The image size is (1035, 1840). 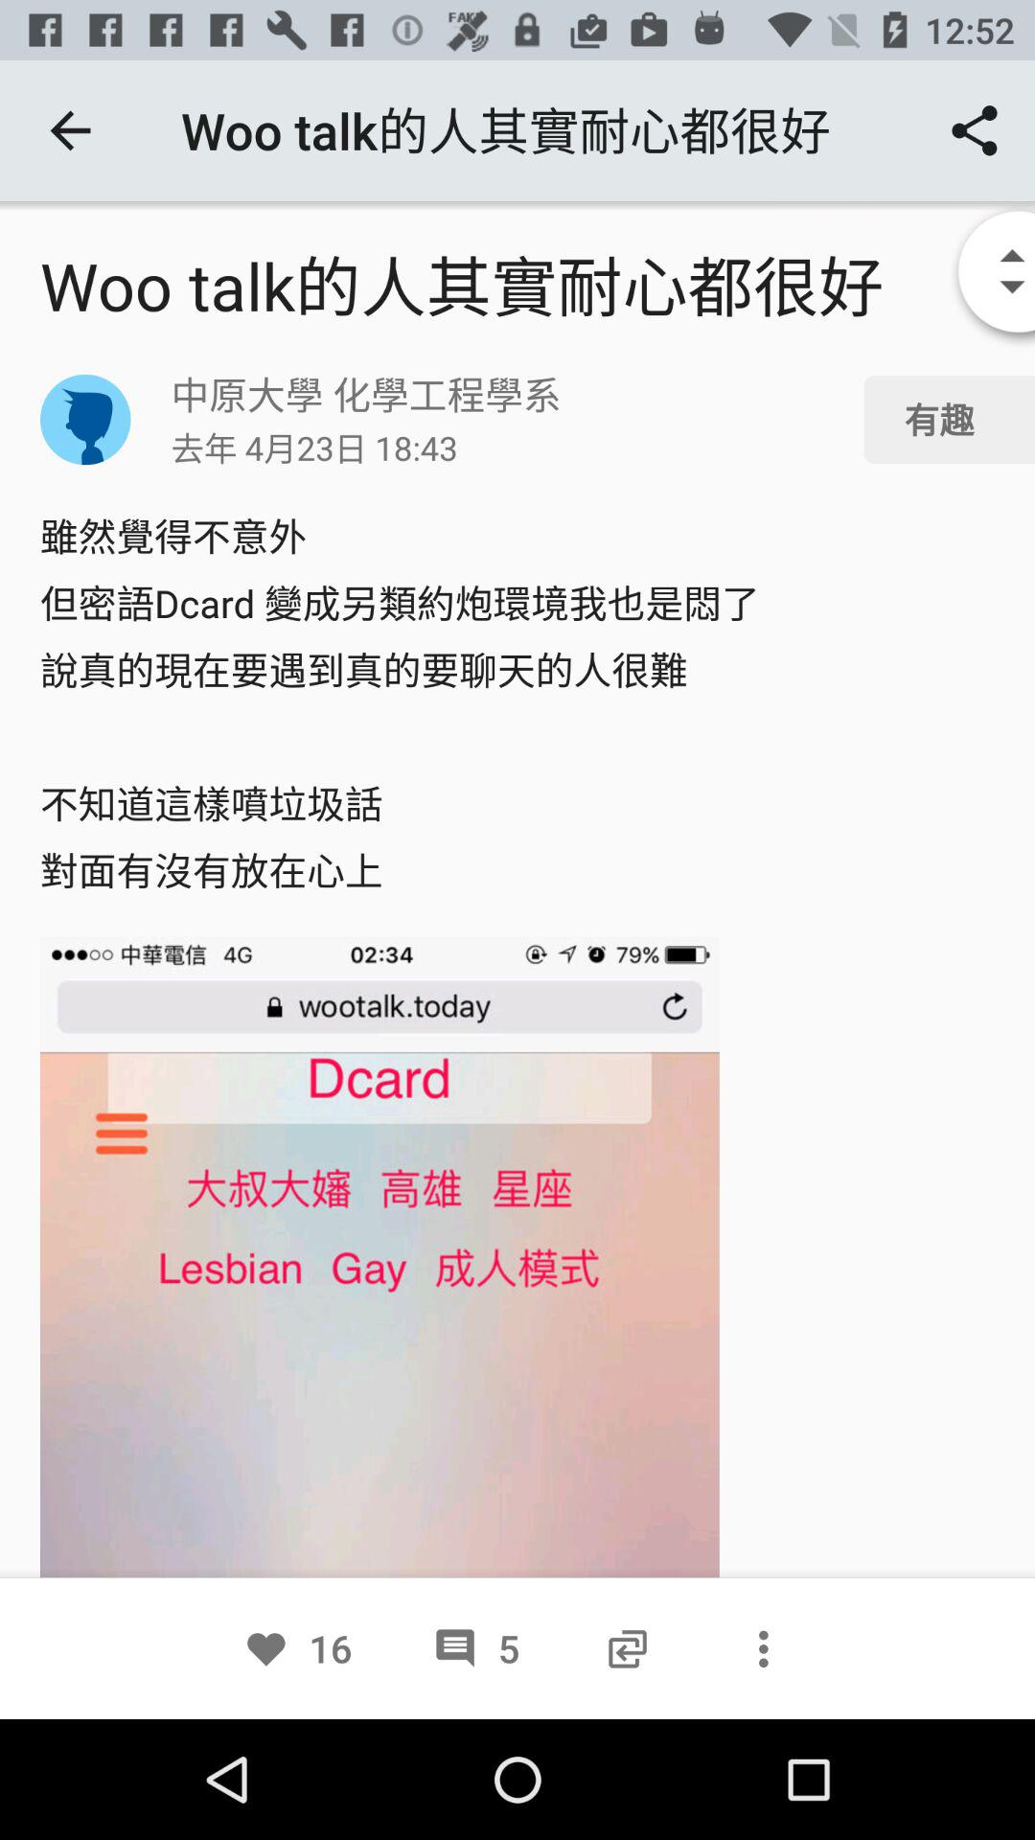 I want to click on click up down arrow button, so click(x=981, y=274).